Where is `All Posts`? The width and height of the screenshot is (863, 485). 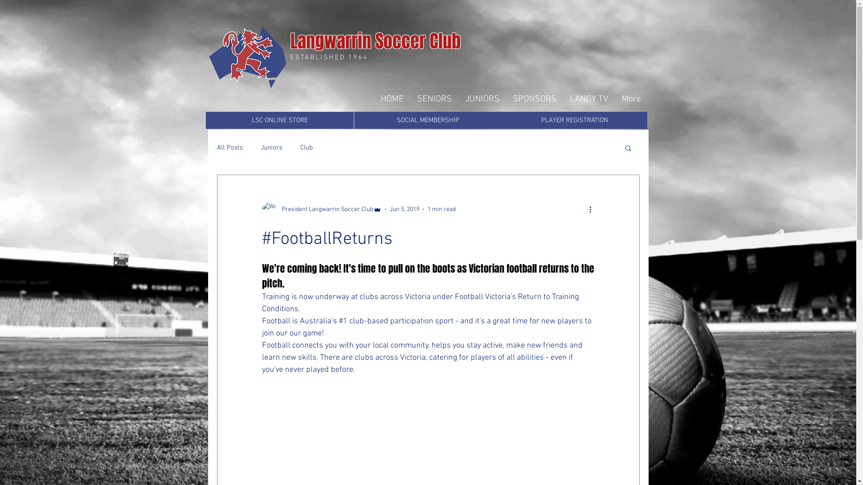
All Posts is located at coordinates (229, 148).